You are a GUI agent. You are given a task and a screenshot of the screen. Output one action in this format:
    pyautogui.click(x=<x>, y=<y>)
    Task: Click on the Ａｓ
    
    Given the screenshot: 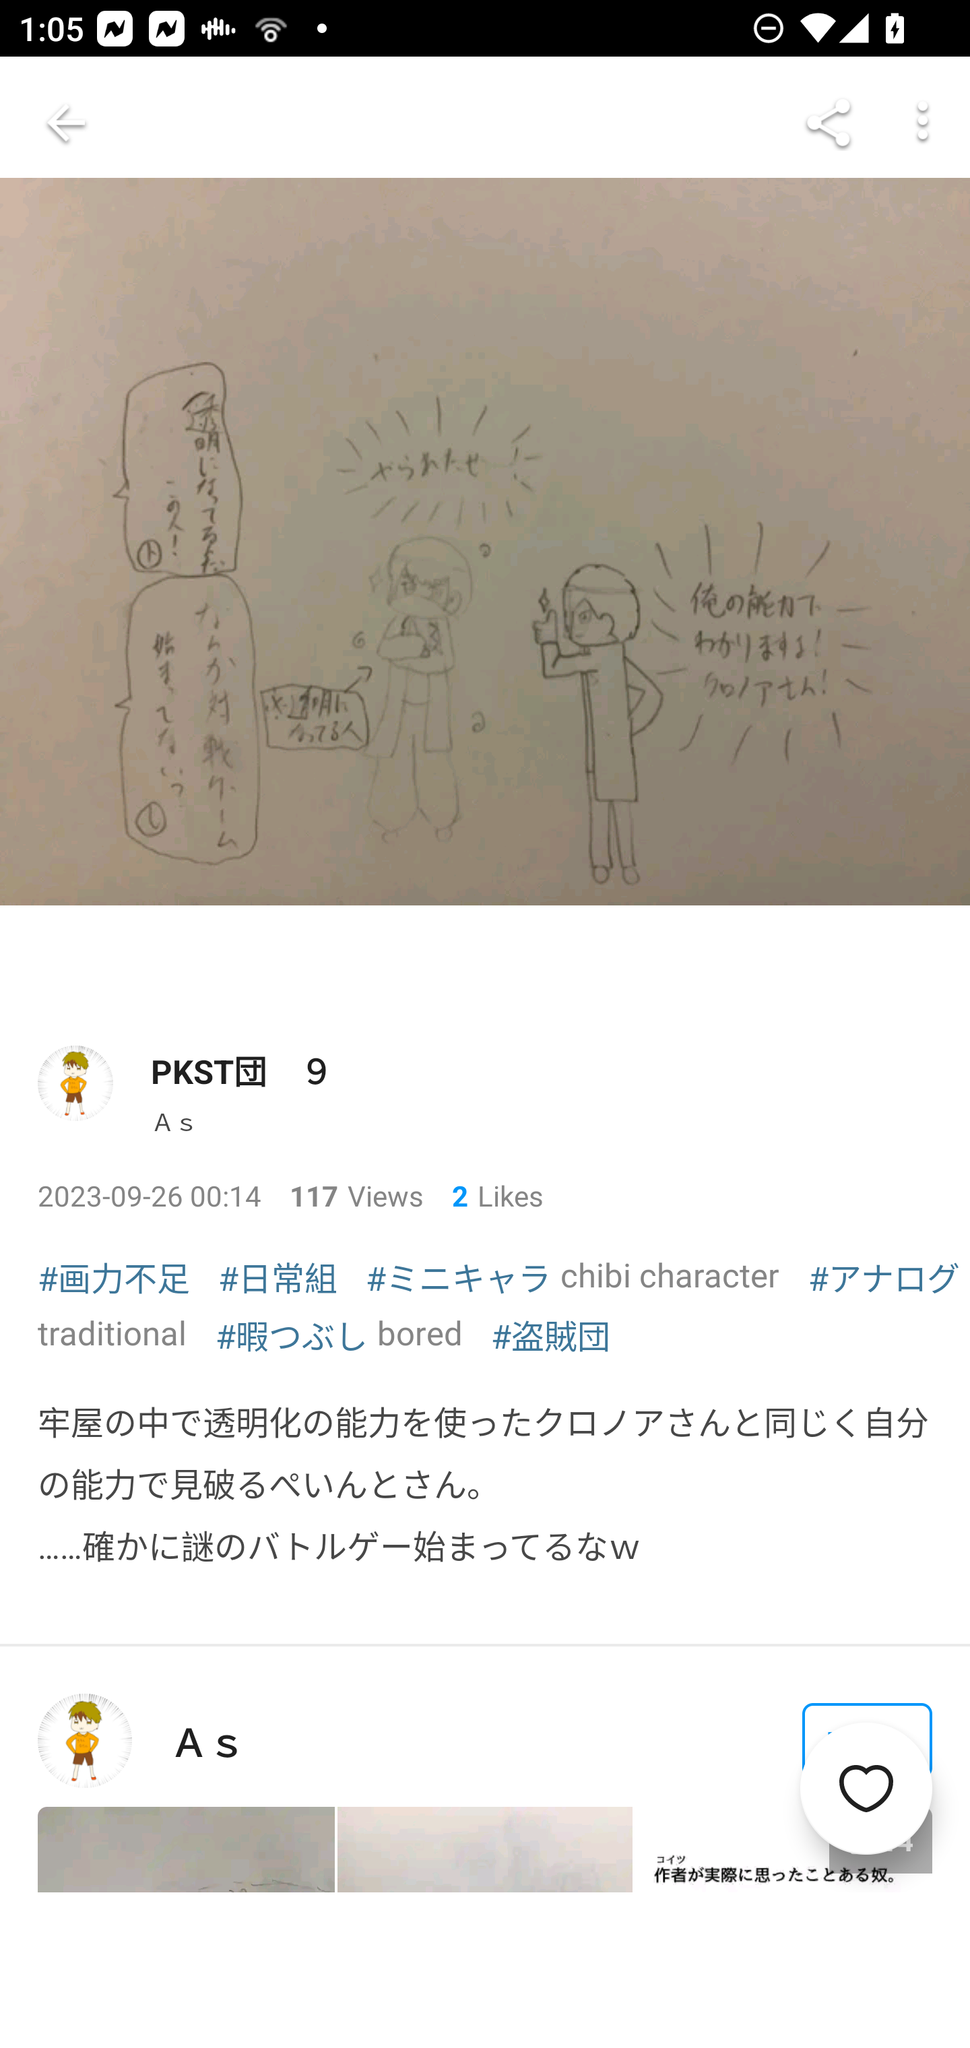 What is the action you would take?
    pyautogui.click(x=207, y=1741)
    